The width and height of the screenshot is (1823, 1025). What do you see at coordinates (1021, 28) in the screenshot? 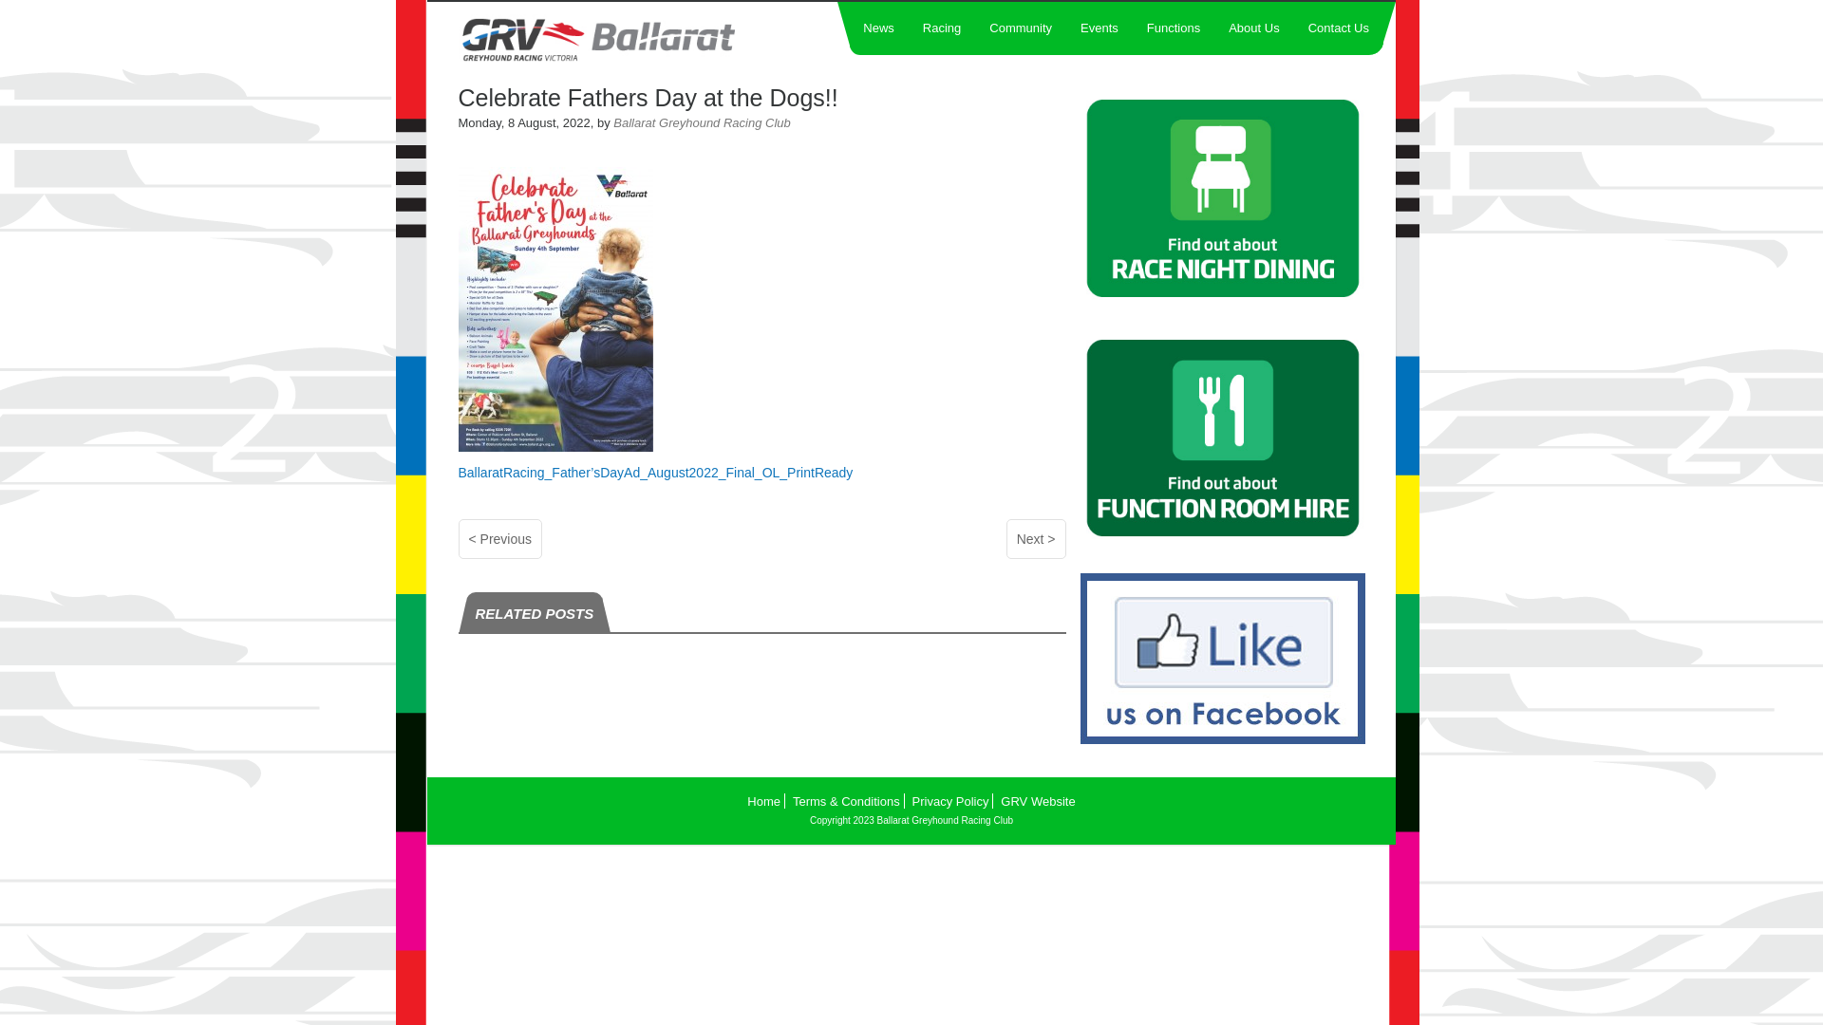
I see `Community` at bounding box center [1021, 28].